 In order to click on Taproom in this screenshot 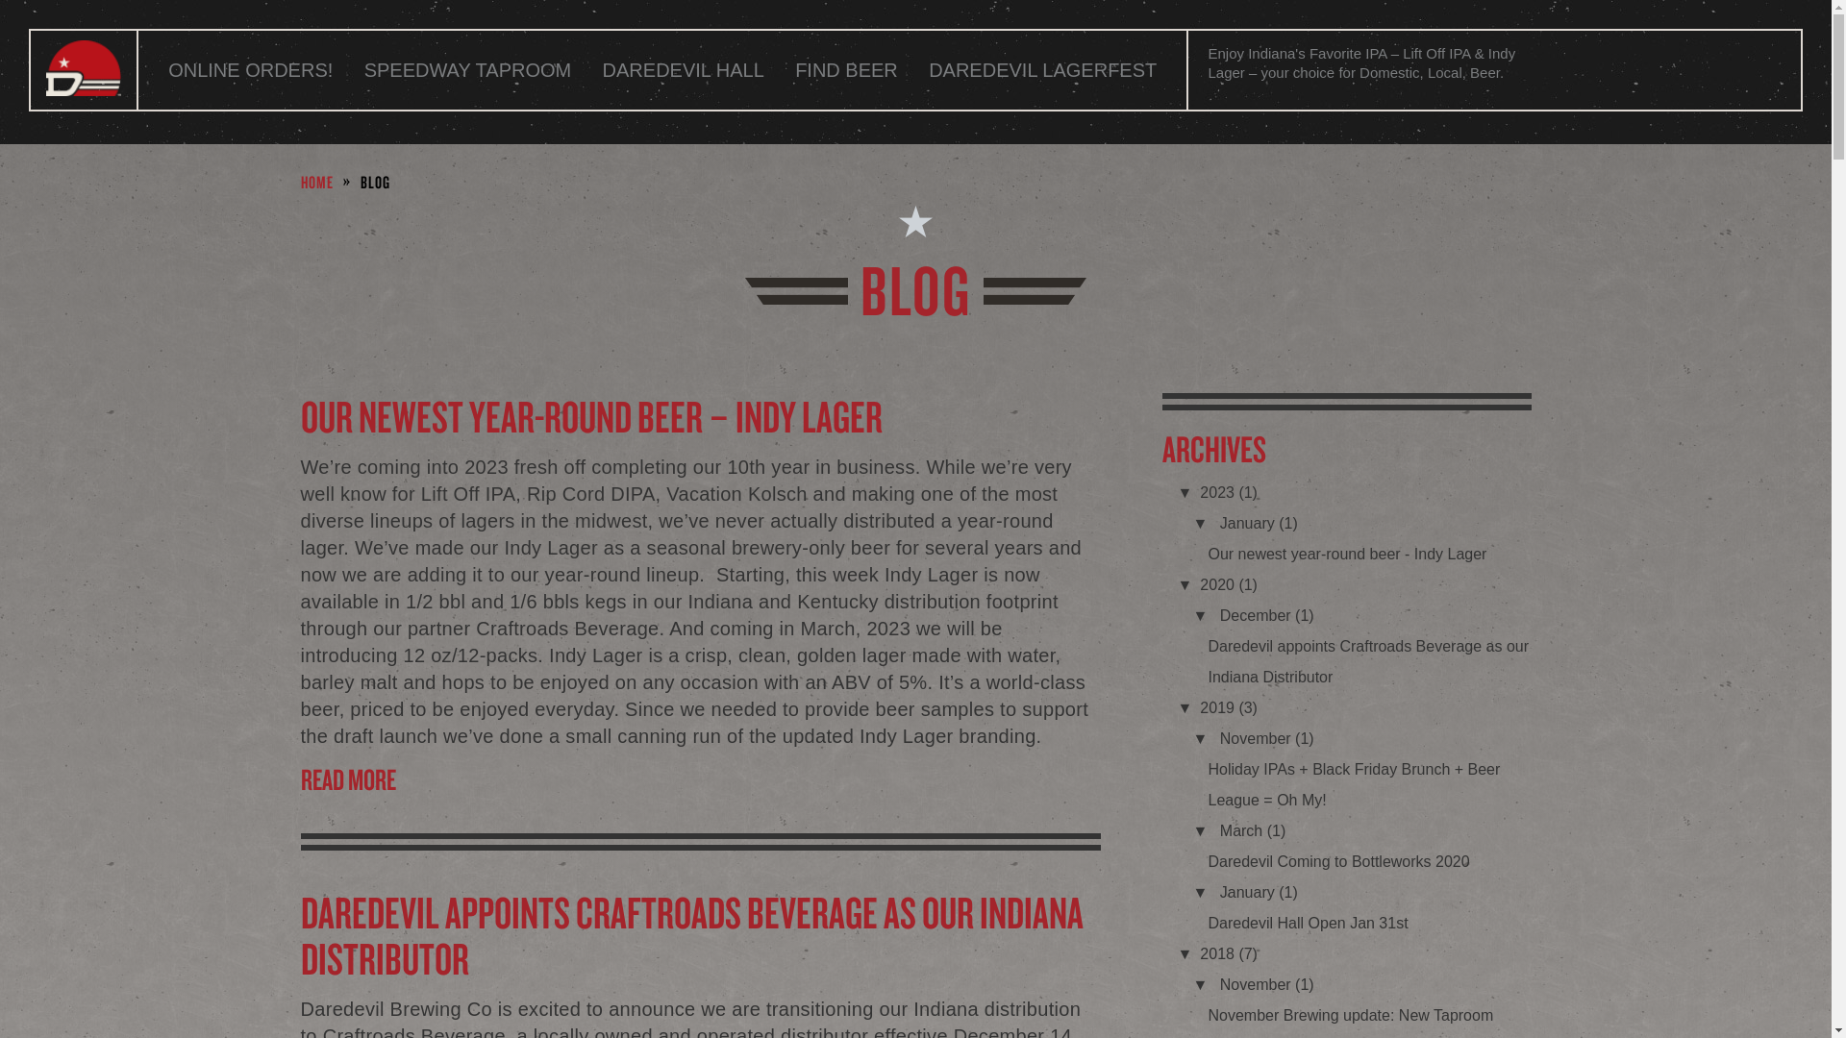, I will do `click(467, 69)`.